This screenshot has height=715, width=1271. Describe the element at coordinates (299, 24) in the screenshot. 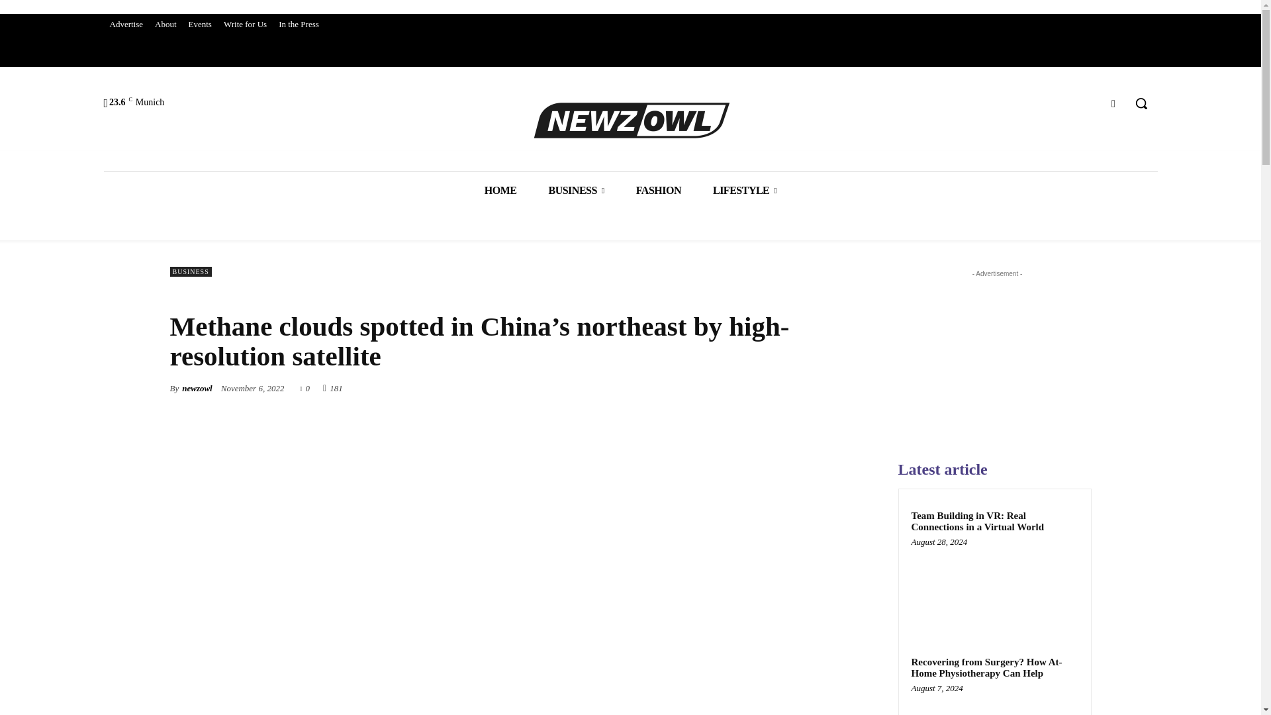

I see `In the Press` at that location.